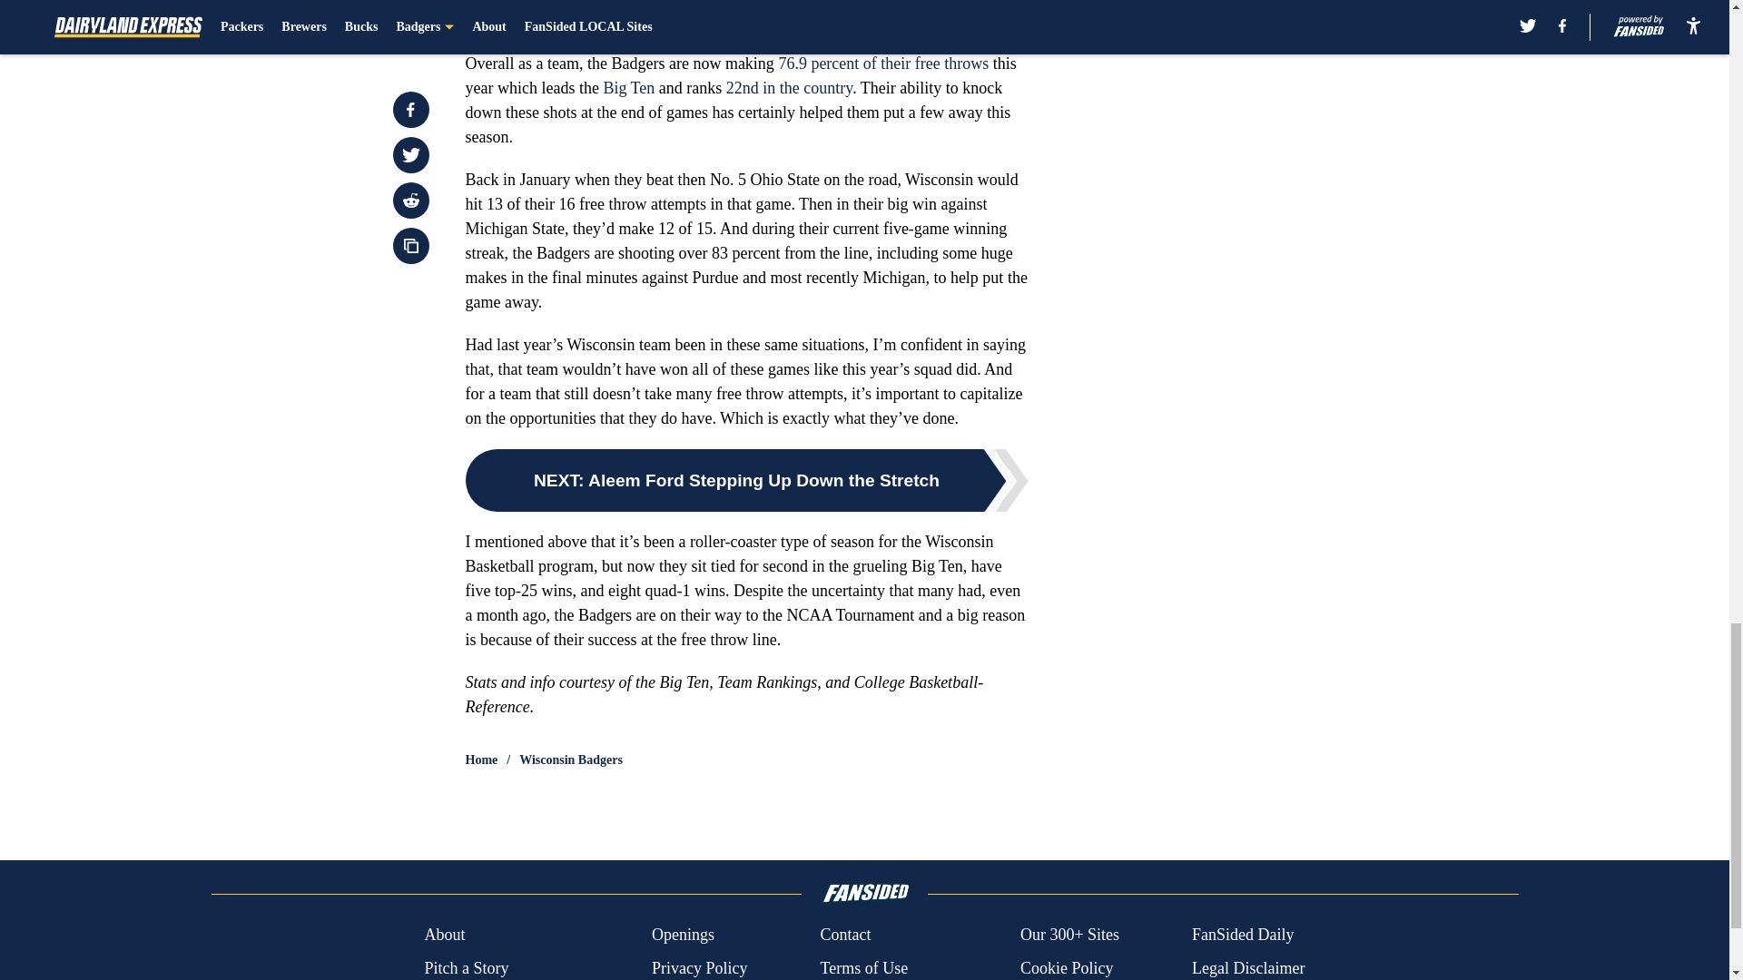 The width and height of the screenshot is (1743, 980). I want to click on 22nd in the country, so click(789, 87).